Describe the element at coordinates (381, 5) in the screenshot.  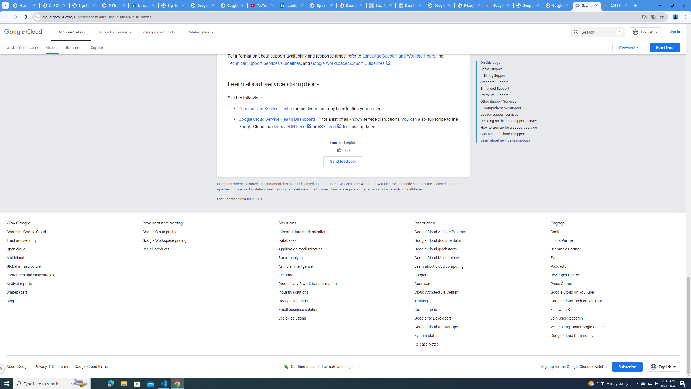
I see `Data Privacy Framework` at that location.